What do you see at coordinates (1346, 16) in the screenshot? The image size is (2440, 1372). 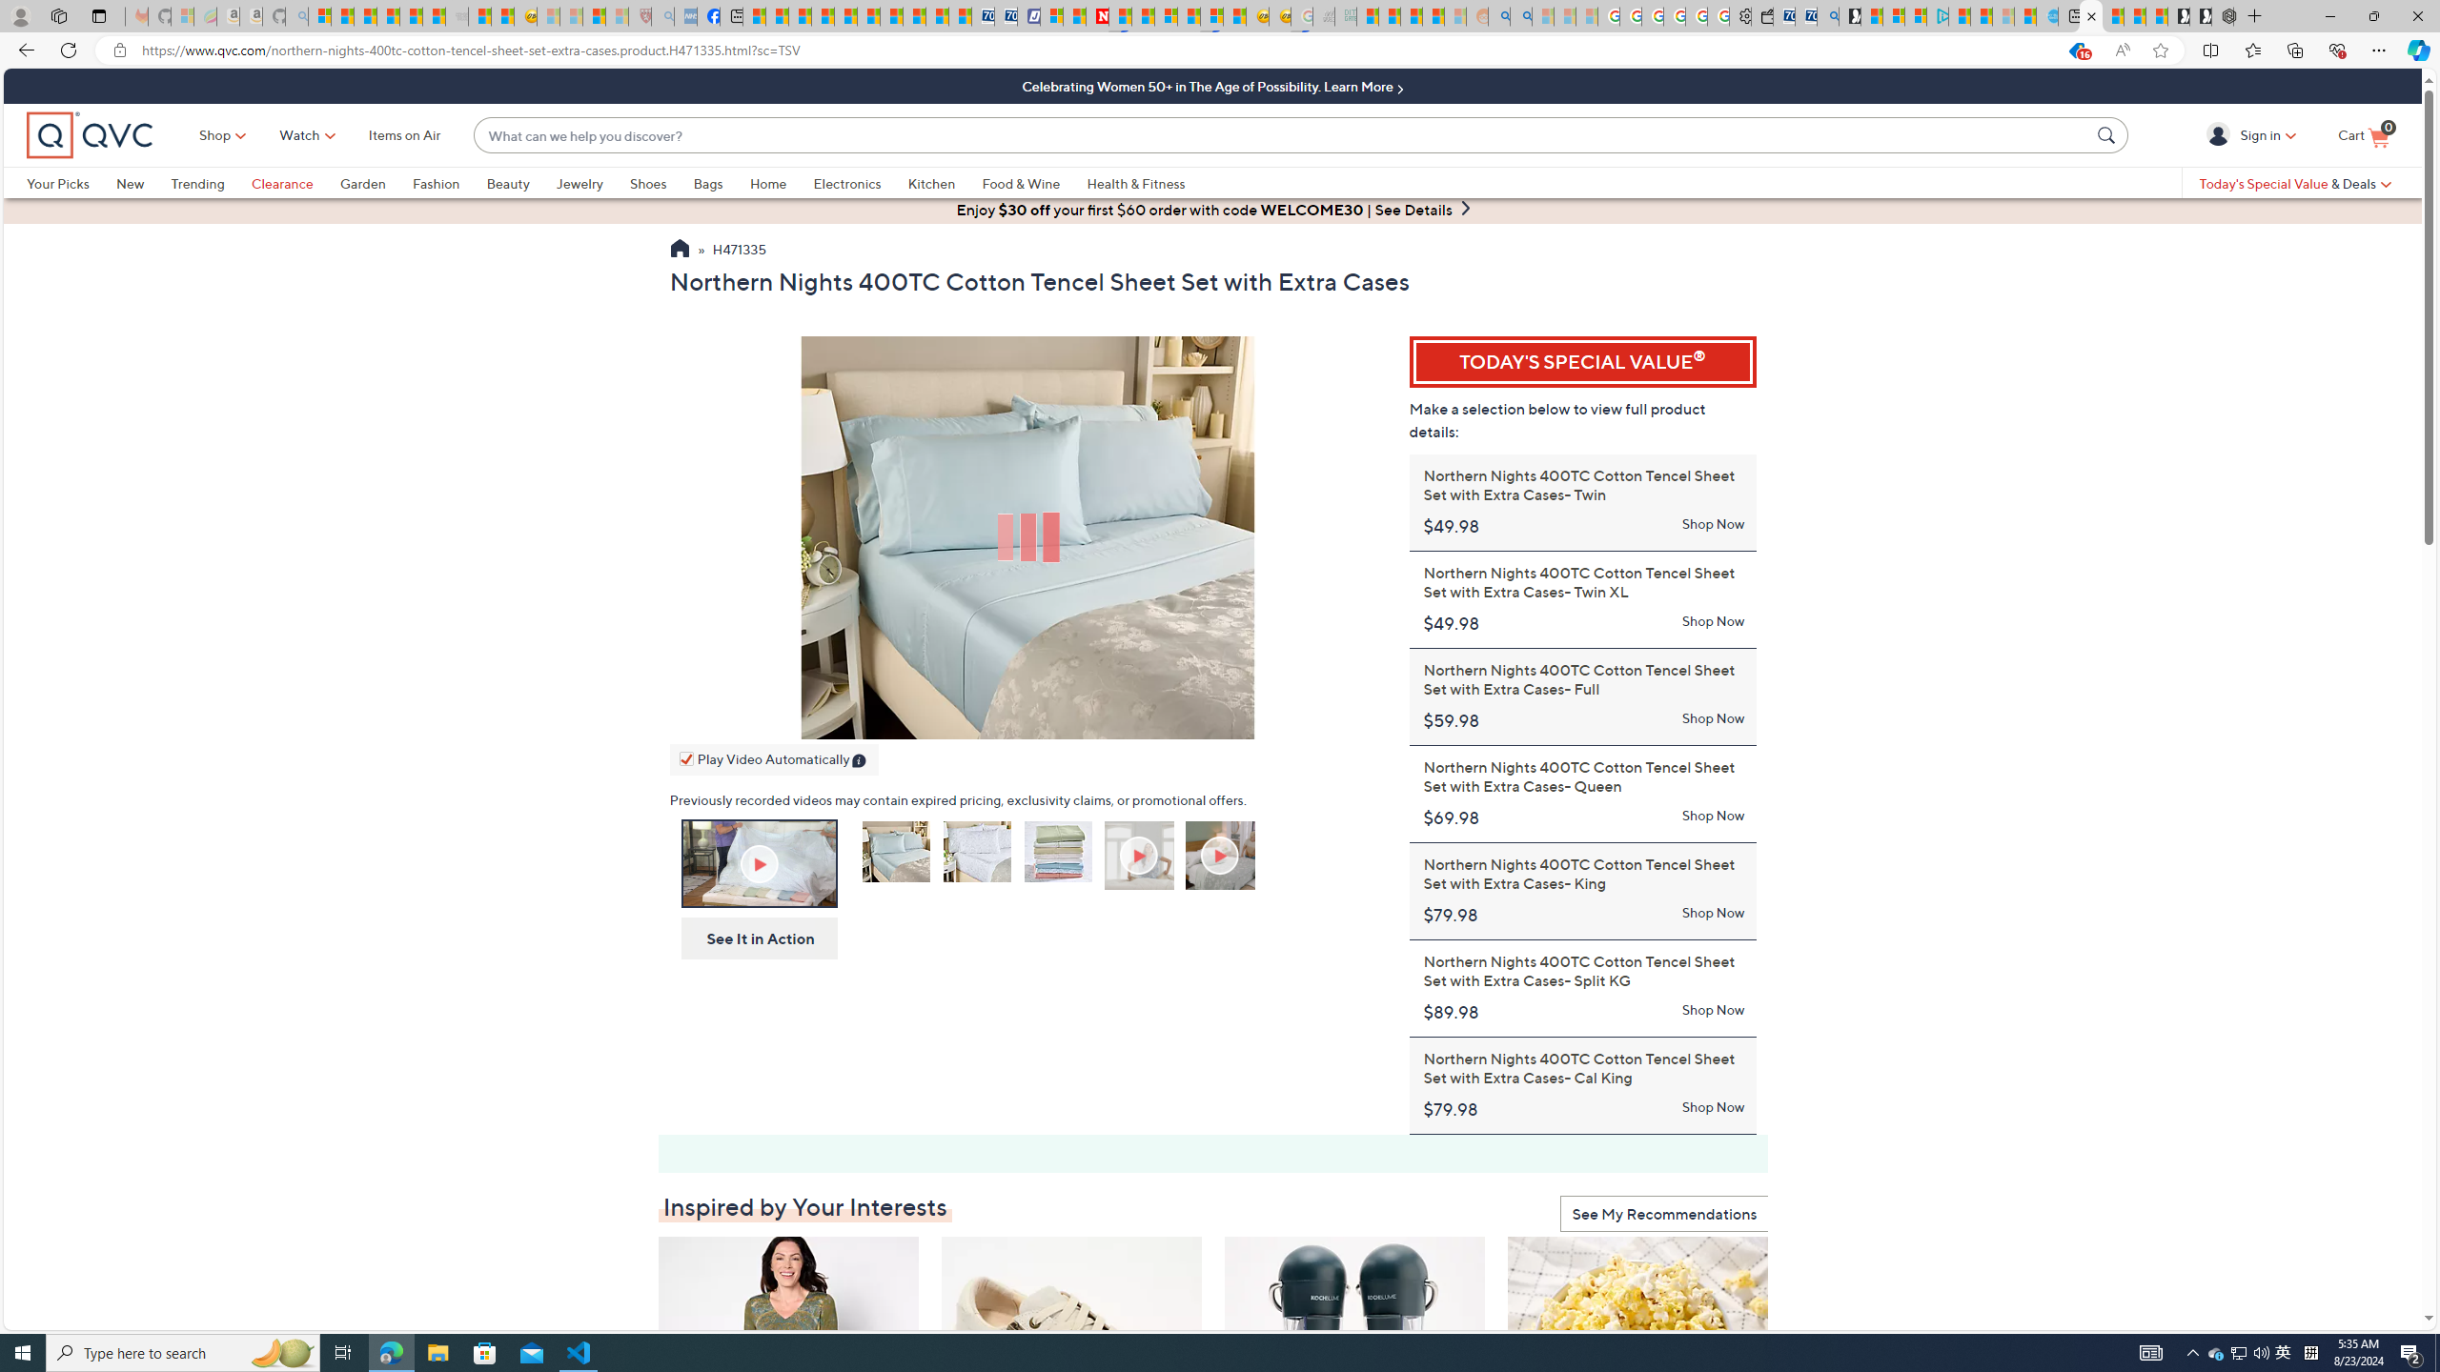 I see `DITOGAMES AG Imprint - Sleeping` at bounding box center [1346, 16].